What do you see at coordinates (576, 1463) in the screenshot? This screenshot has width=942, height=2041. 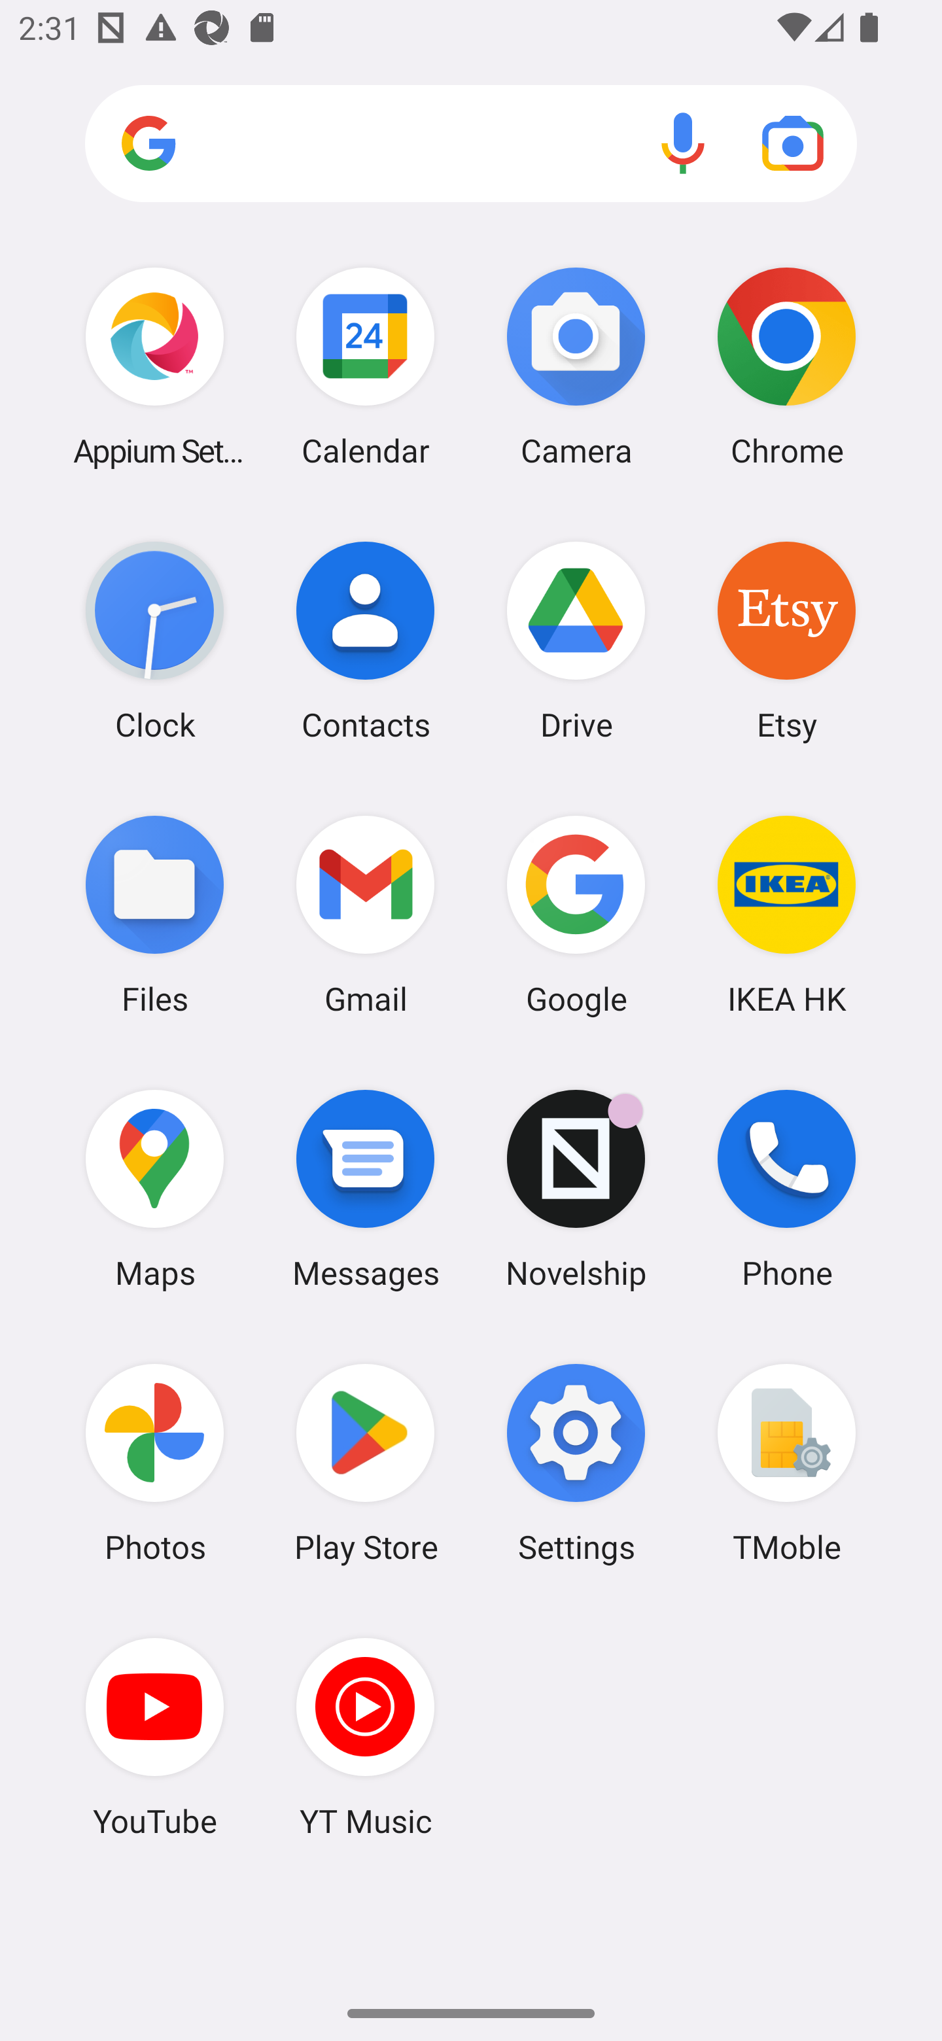 I see `Settings` at bounding box center [576, 1463].